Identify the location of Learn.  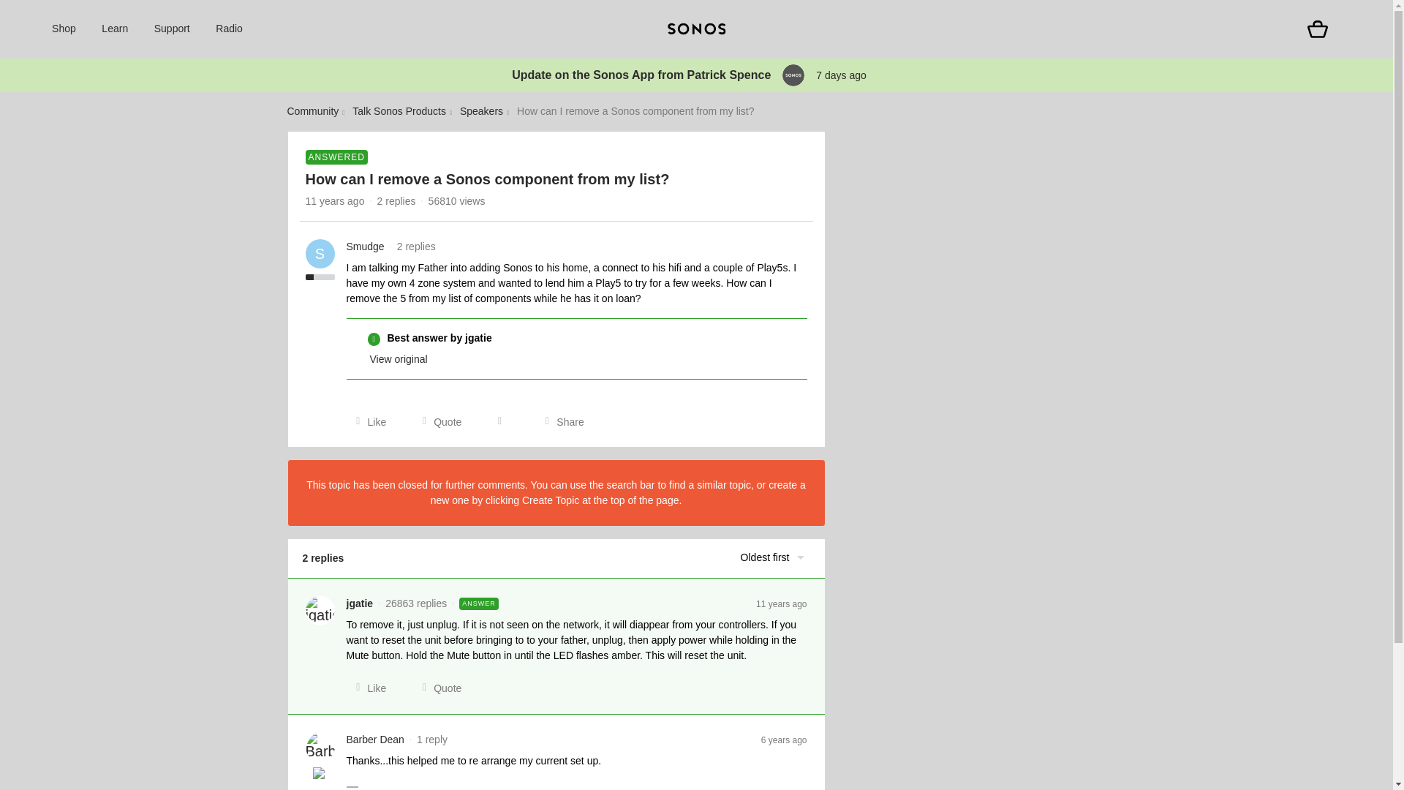
(114, 29).